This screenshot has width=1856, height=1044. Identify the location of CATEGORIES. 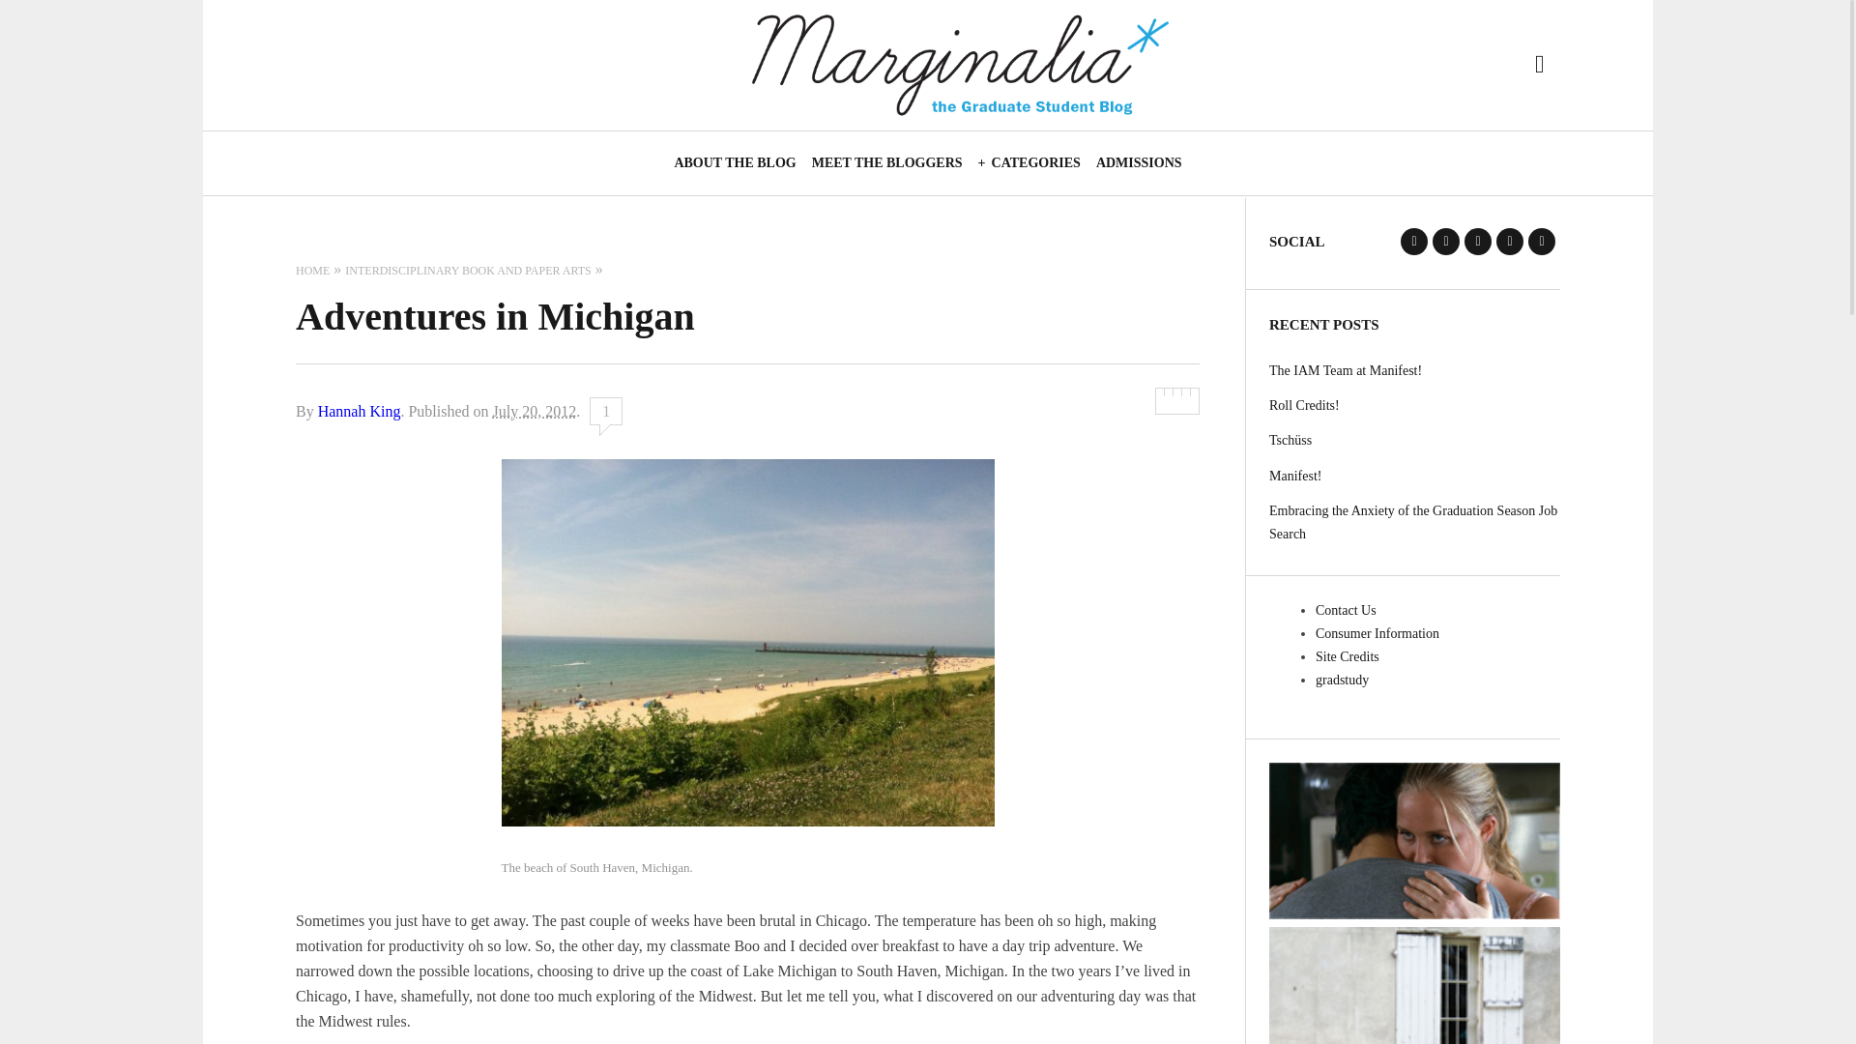
(1029, 162).